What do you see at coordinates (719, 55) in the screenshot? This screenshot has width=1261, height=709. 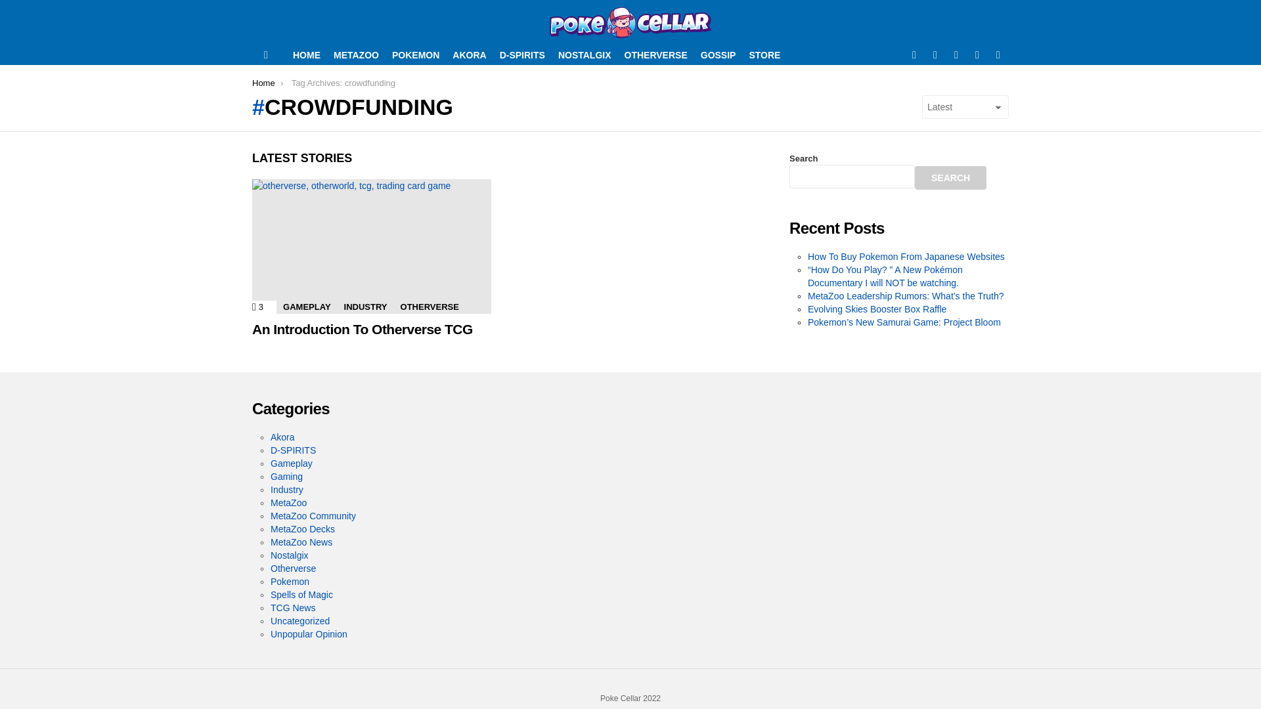 I see `GOSSIP` at bounding box center [719, 55].